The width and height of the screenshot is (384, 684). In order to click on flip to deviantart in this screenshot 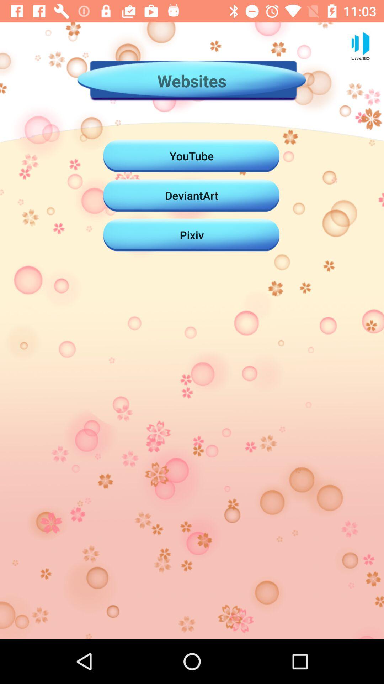, I will do `click(192, 195)`.